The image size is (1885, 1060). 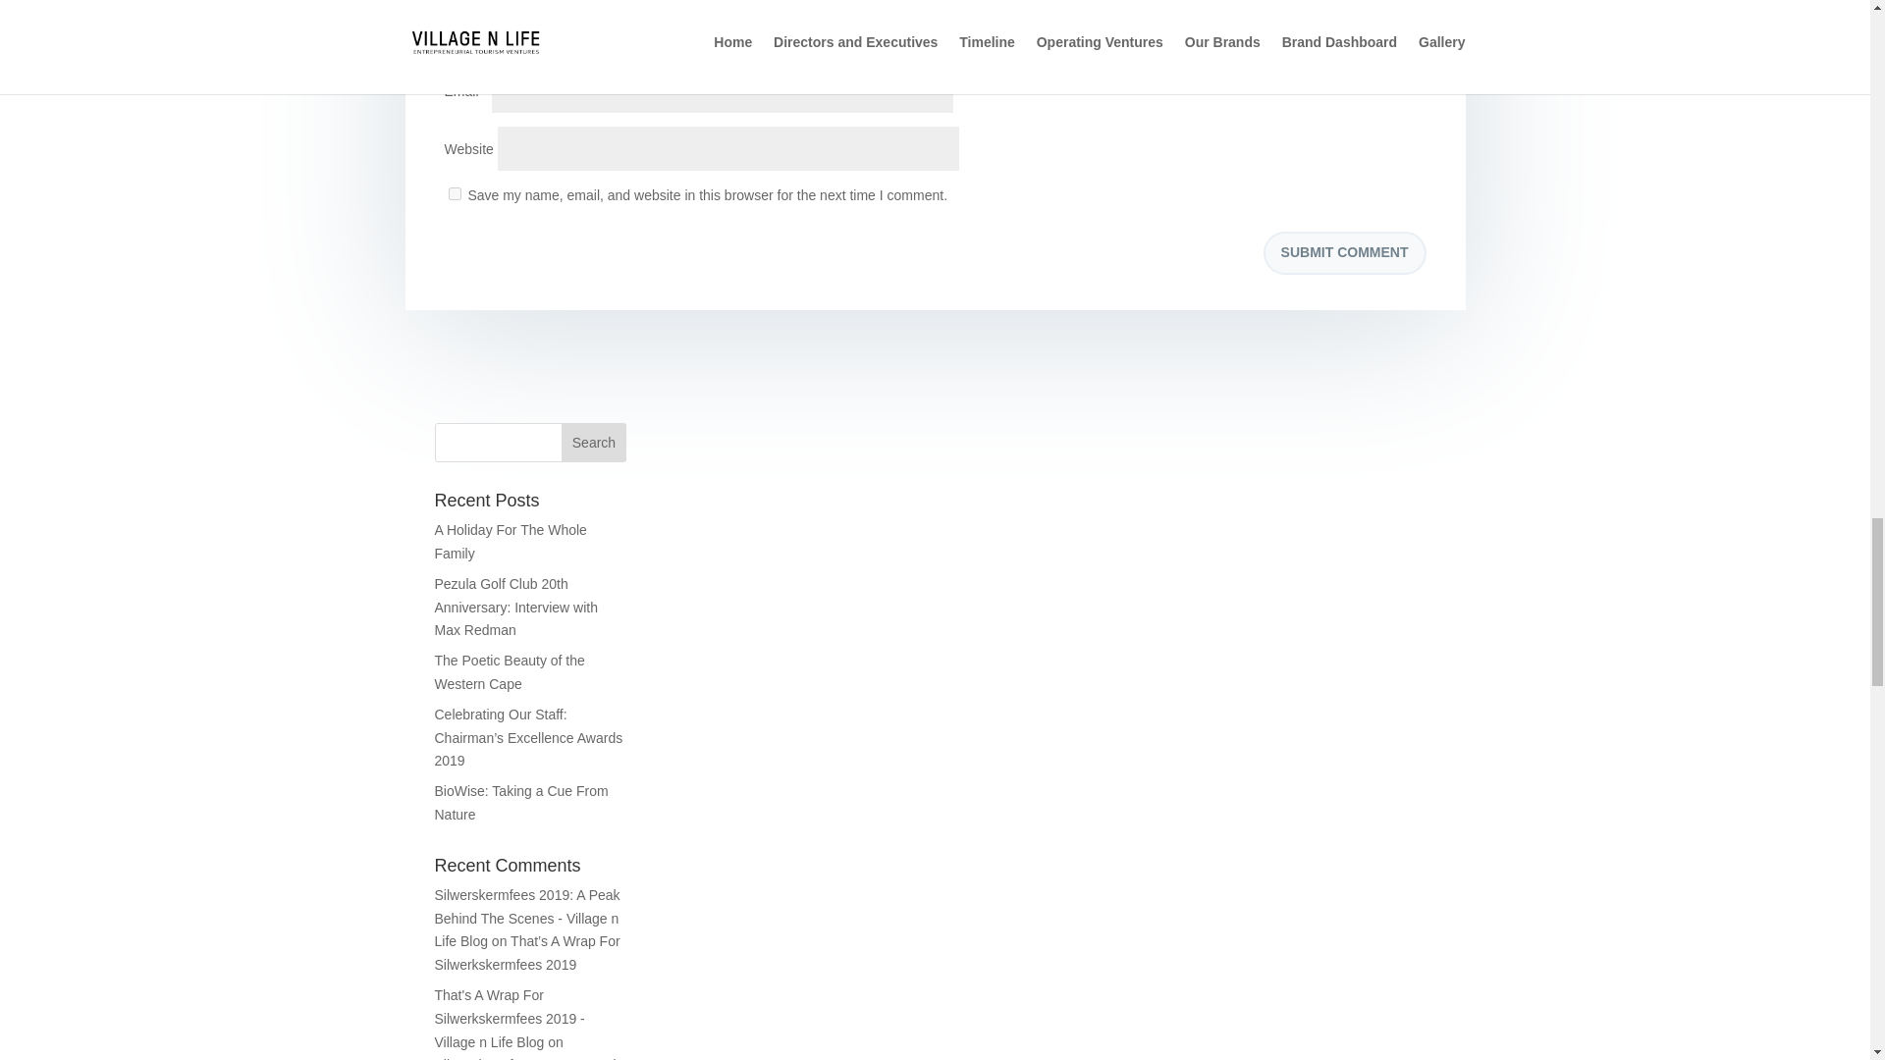 What do you see at coordinates (514, 608) in the screenshot?
I see `Pezula Golf Club 20th Anniversary: Interview with Max Redman` at bounding box center [514, 608].